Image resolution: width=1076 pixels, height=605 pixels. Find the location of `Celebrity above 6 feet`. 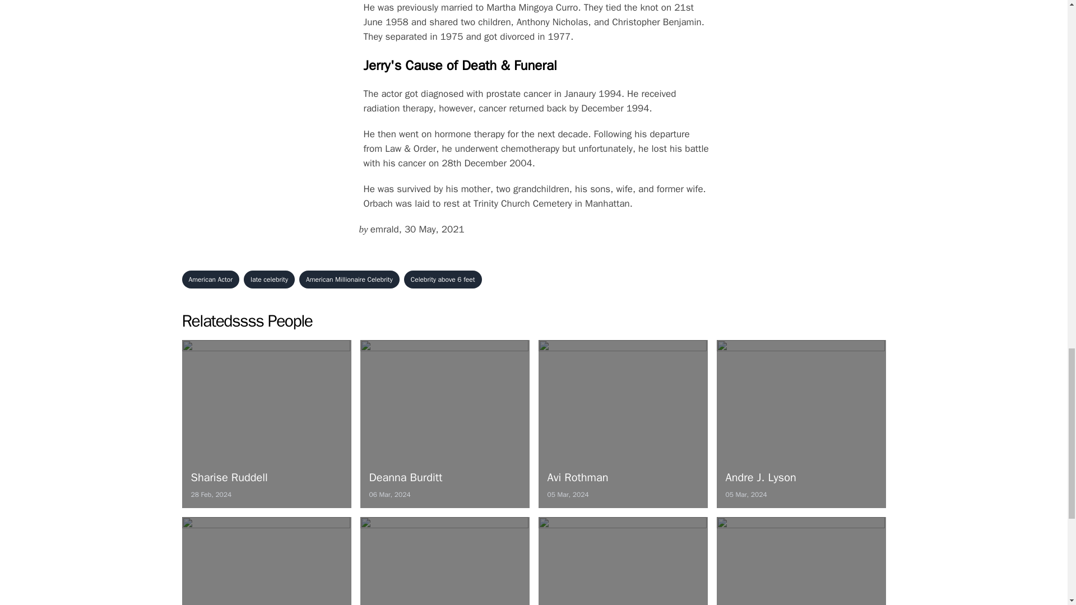

Celebrity above 6 feet is located at coordinates (269, 279).